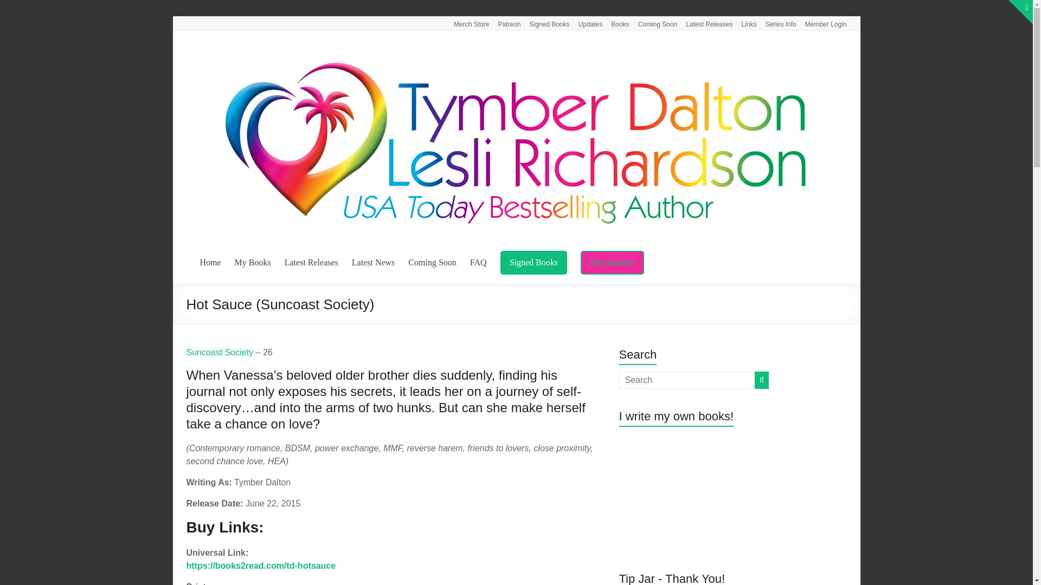 The height and width of the screenshot is (585, 1041). Describe the element at coordinates (534, 262) in the screenshot. I see `Signed Books` at that location.